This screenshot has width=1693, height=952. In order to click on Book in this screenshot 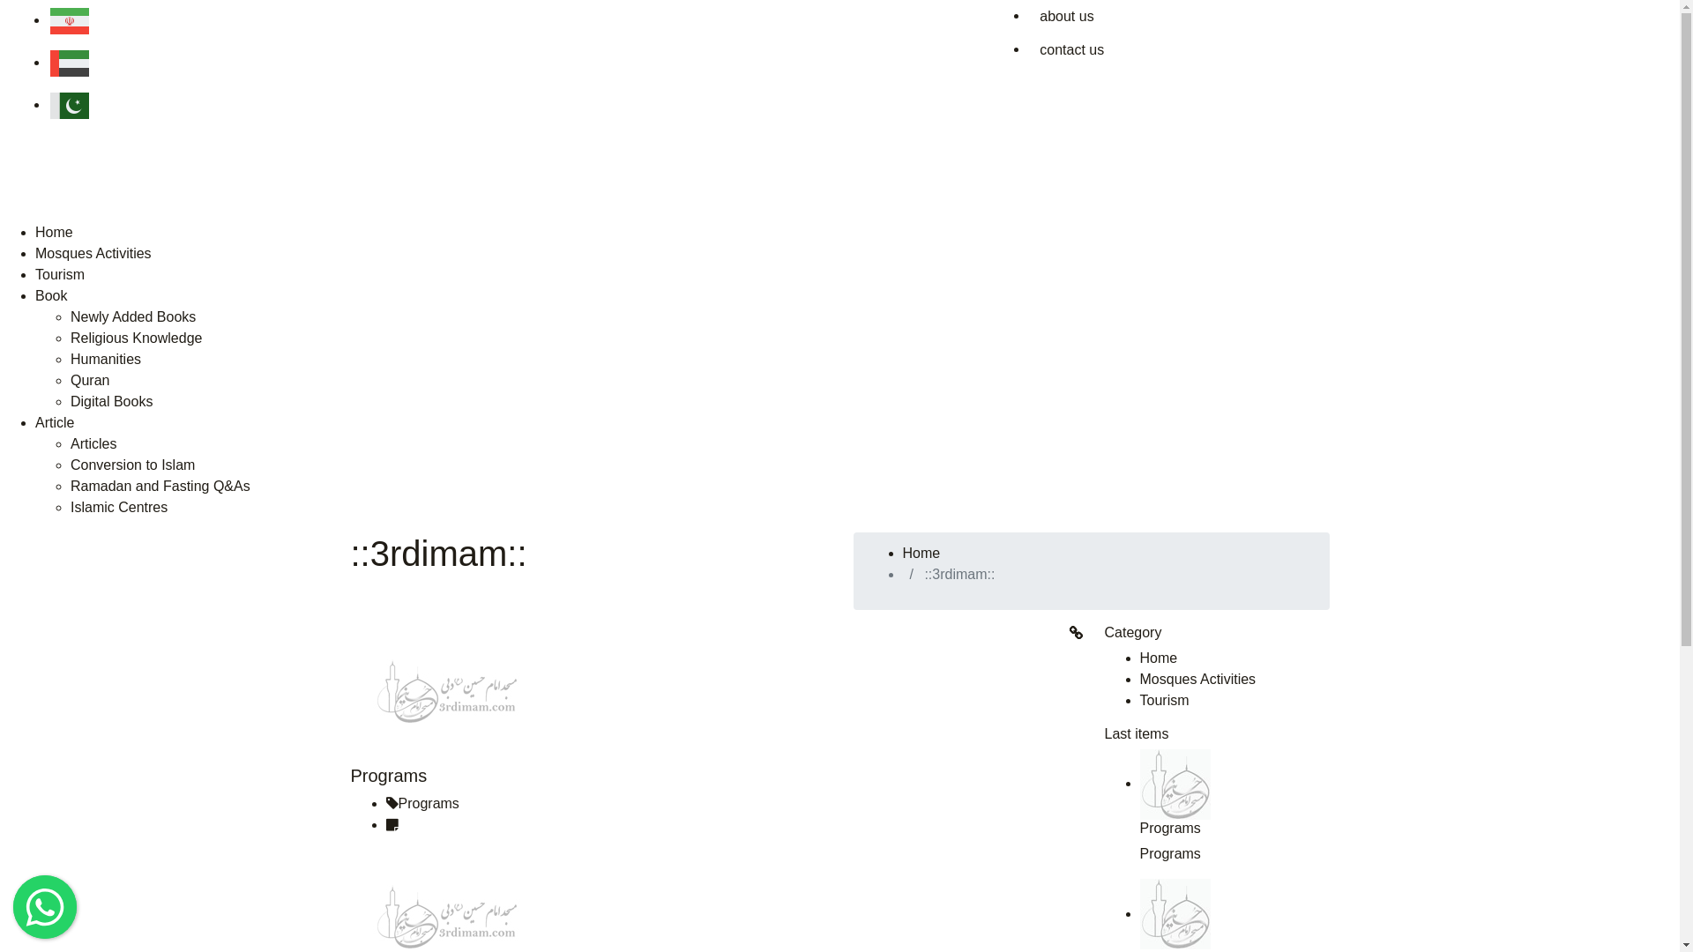, I will do `click(51, 296)`.